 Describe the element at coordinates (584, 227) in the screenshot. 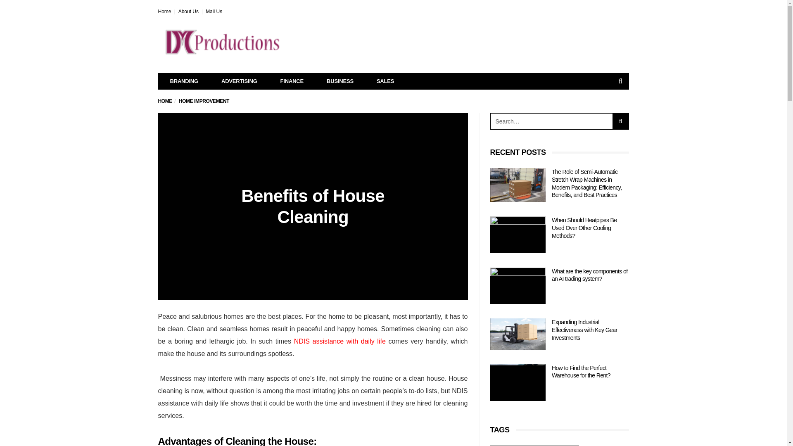

I see `When Should Heatpipes Be Used Over Other Cooling Methods?` at that location.